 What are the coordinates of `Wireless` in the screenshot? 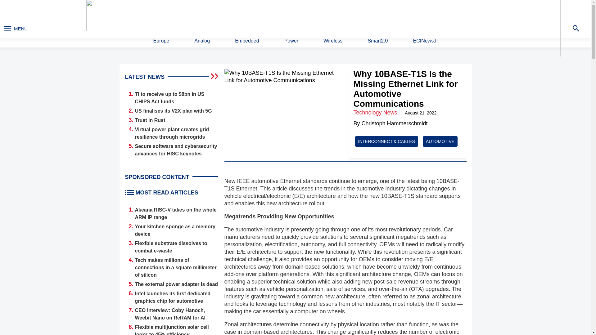 It's located at (333, 41).